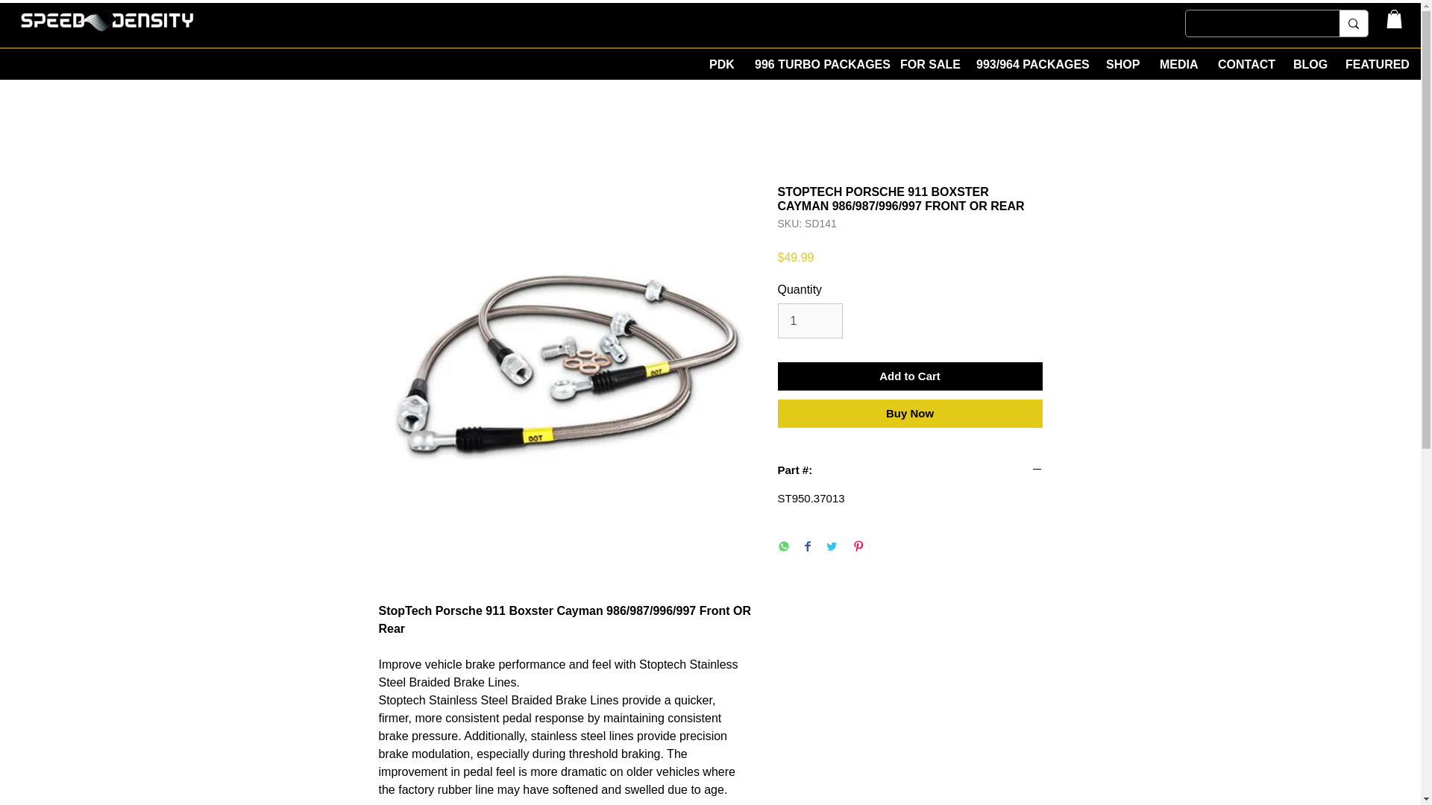 This screenshot has width=1432, height=805. I want to click on 996 TURBO PACKAGES, so click(816, 64).